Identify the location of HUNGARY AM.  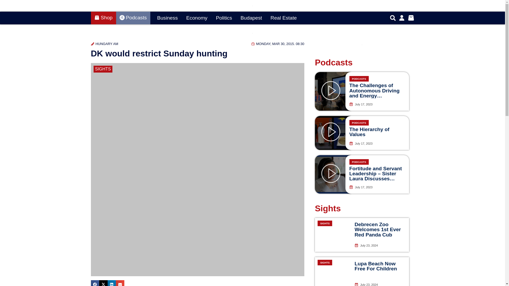
(104, 43).